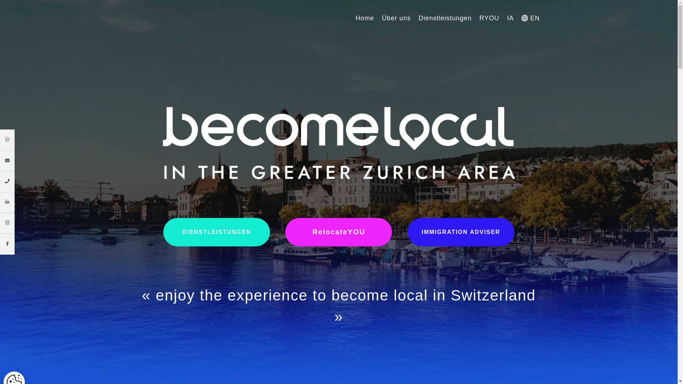  Describe the element at coordinates (217, 232) in the screenshot. I see `DIENSTLEISTUNGEN` at that location.